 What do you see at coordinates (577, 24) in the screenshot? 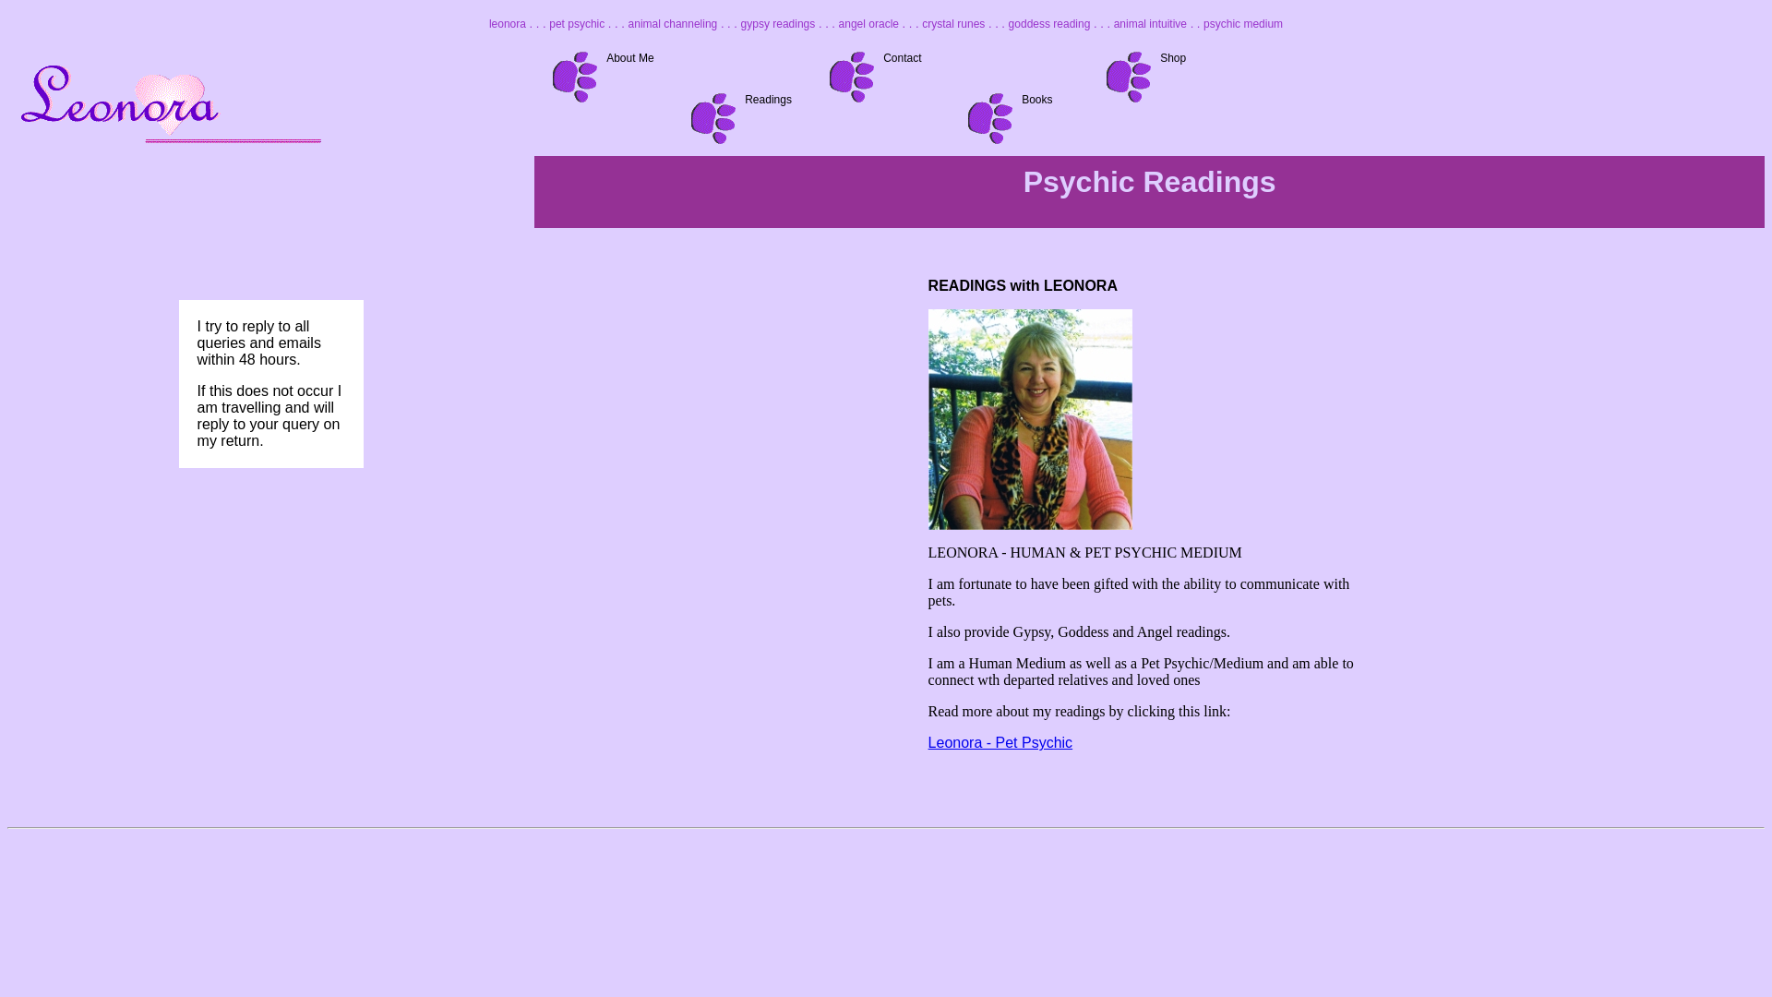
I see `pet psychic` at bounding box center [577, 24].